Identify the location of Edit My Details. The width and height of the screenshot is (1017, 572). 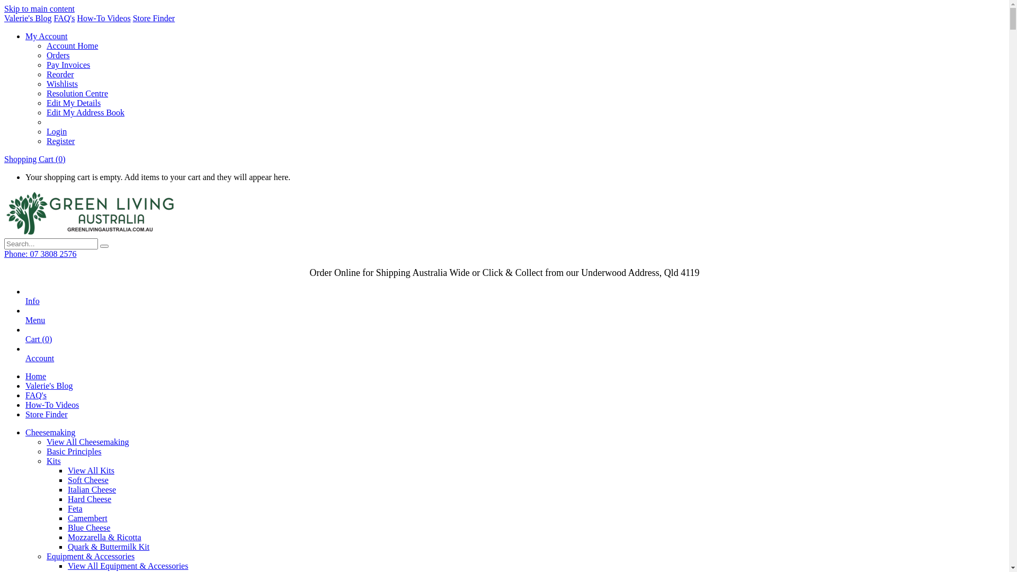
(74, 103).